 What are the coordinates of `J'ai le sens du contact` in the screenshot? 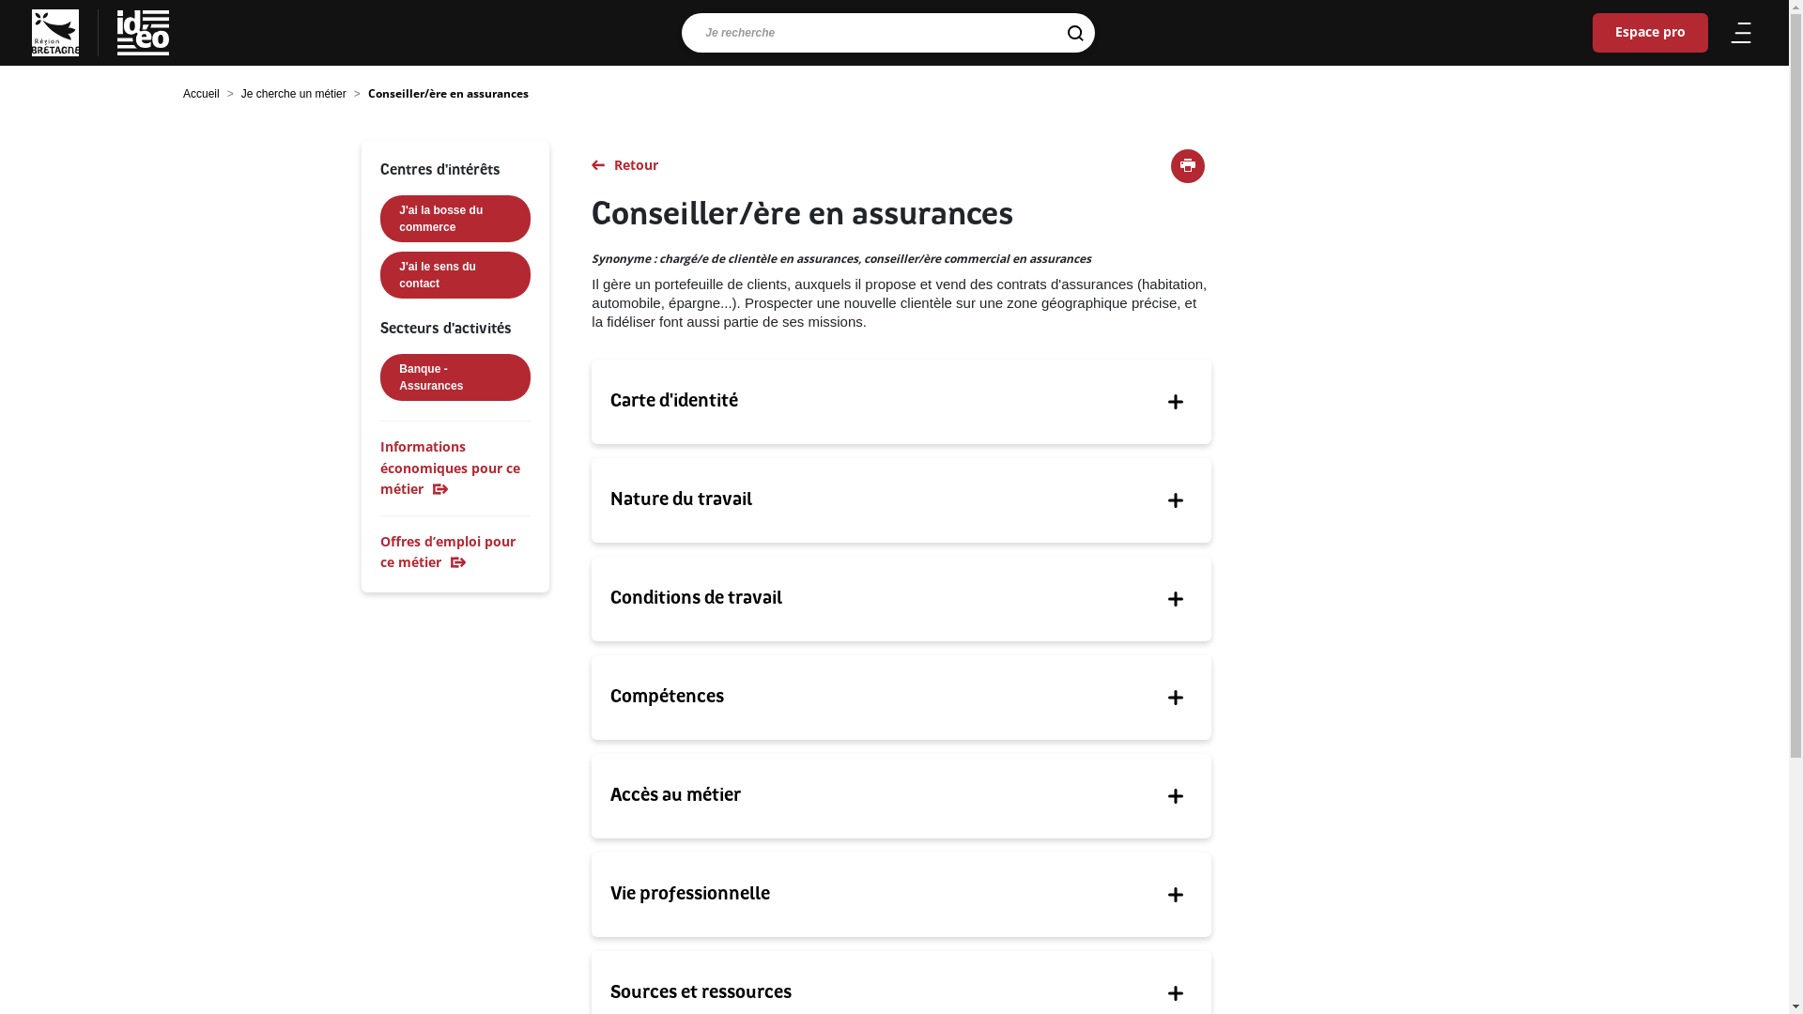 It's located at (455, 275).